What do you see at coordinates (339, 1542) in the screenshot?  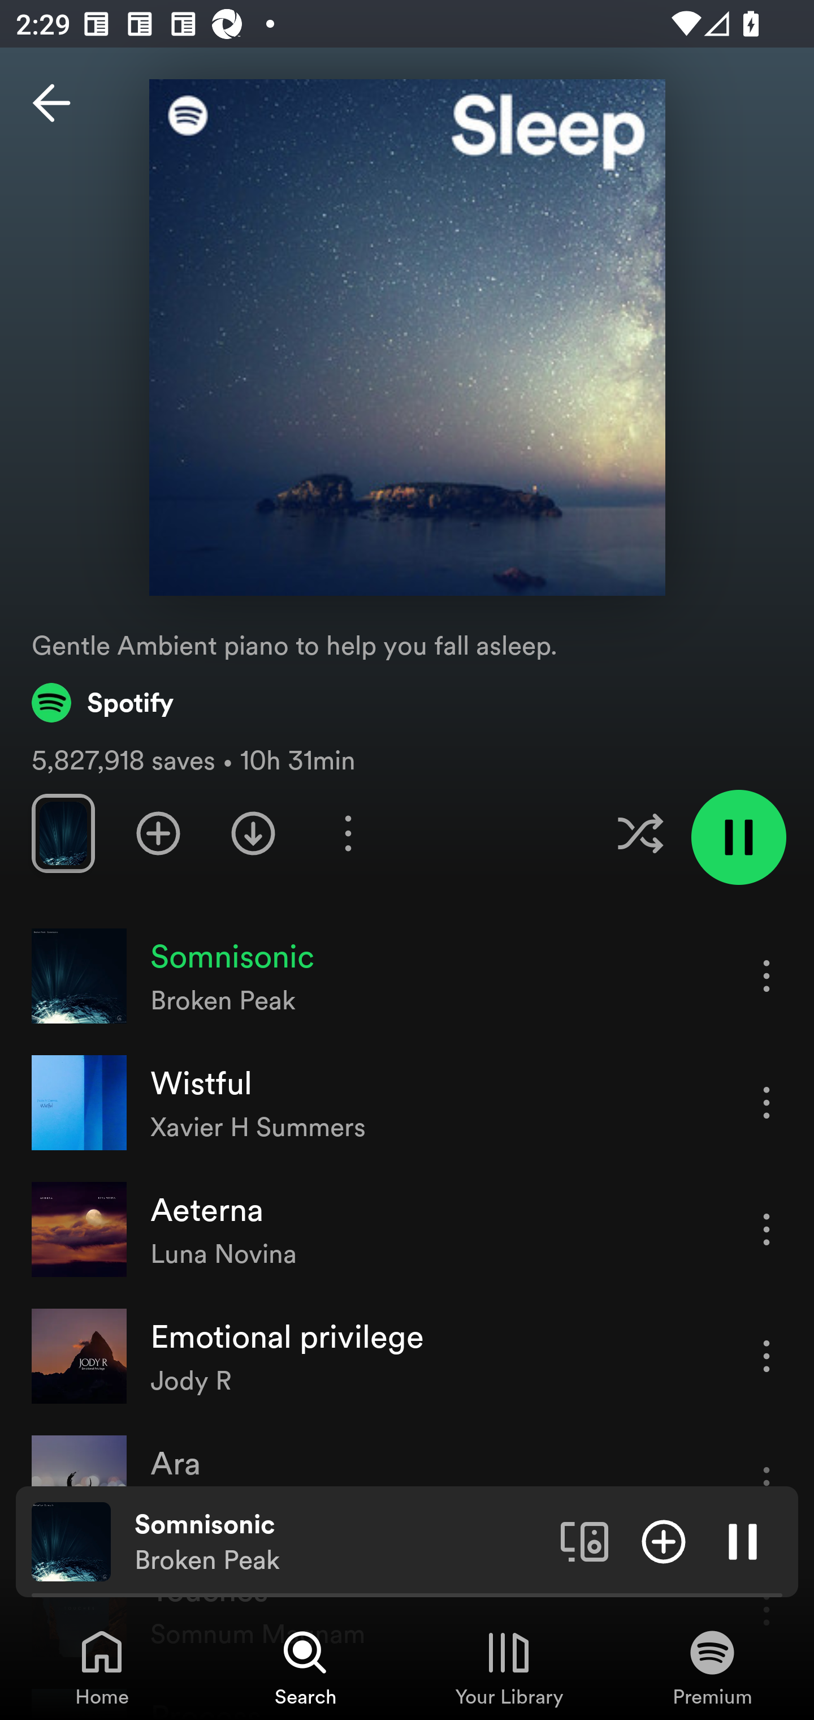 I see `Somnisonic Broken Peak` at bounding box center [339, 1542].